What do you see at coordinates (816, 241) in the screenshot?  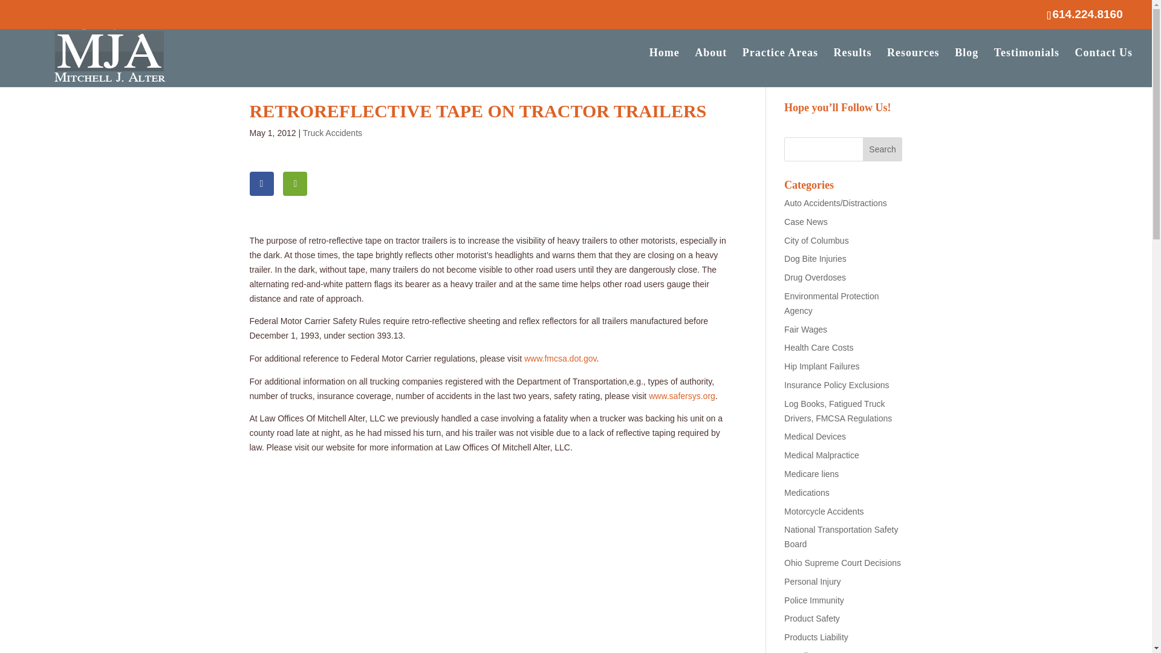 I see `City of Columbus` at bounding box center [816, 241].